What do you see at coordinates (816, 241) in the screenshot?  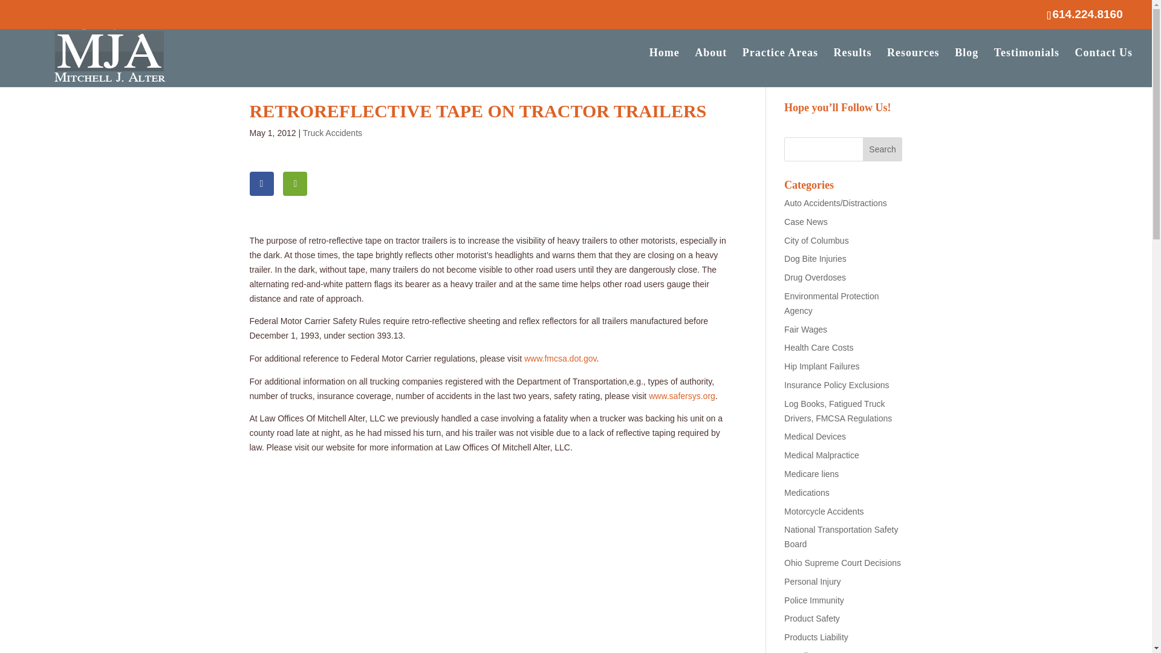 I see `City of Columbus` at bounding box center [816, 241].